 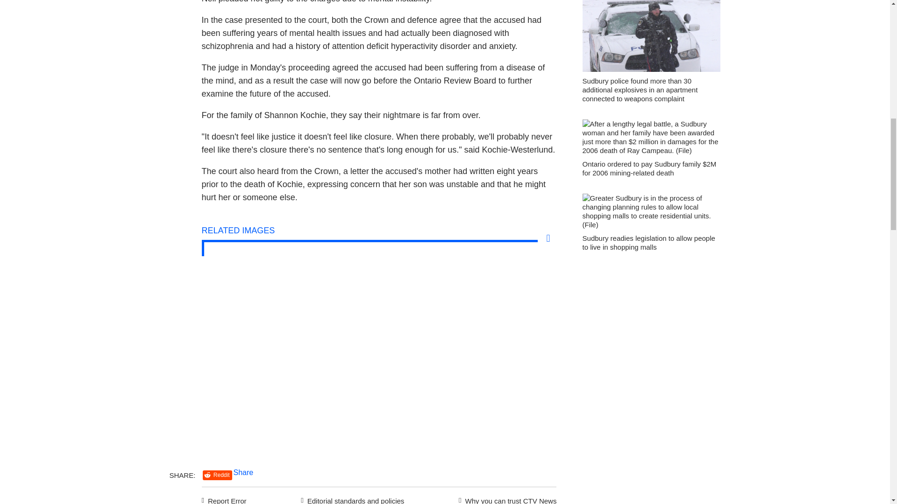 I want to click on Reddit, so click(x=217, y=475).